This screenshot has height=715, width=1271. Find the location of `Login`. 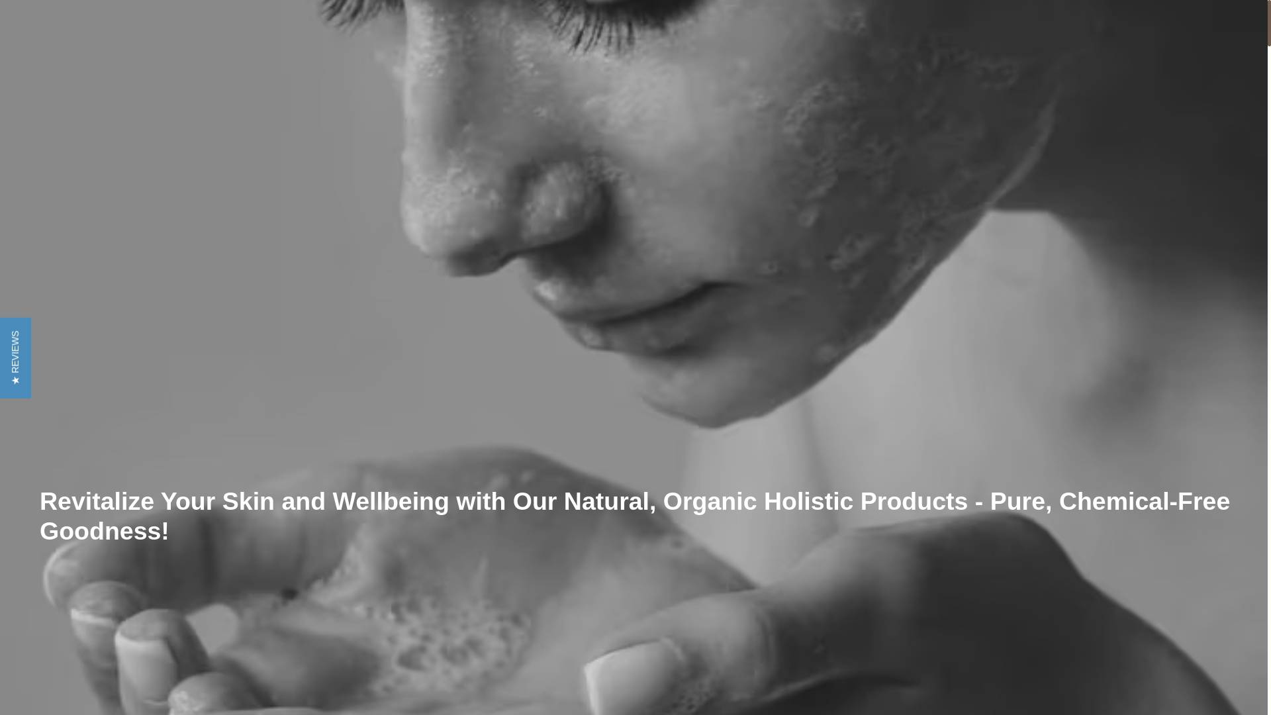

Login is located at coordinates (1059, 113).